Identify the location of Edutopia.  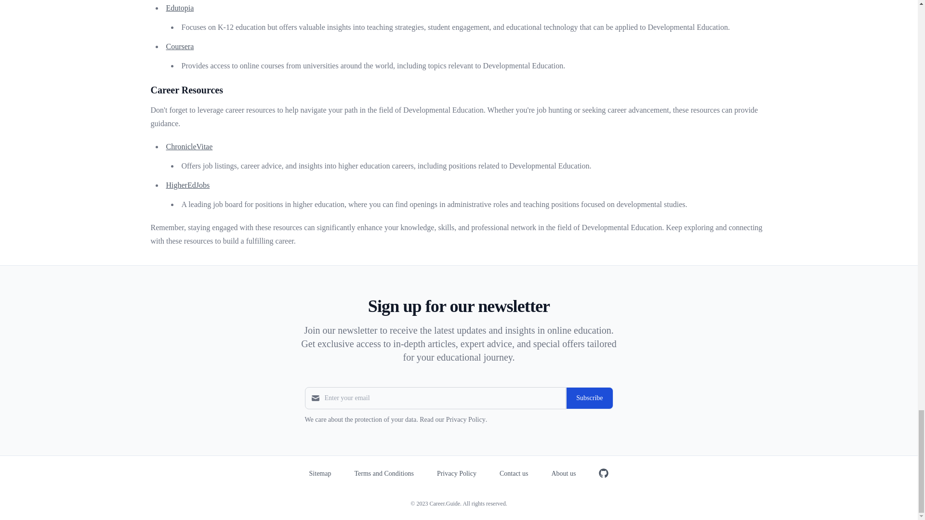
(179, 8).